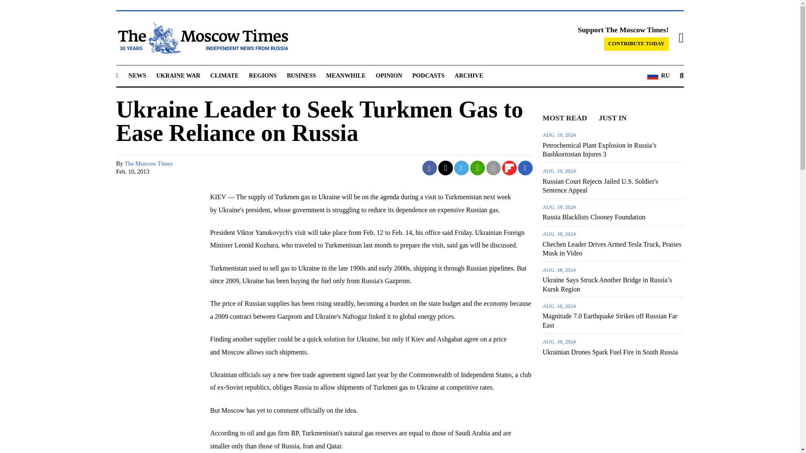 The width and height of the screenshot is (806, 453). Describe the element at coordinates (301, 75) in the screenshot. I see `BUSINESS` at that location.